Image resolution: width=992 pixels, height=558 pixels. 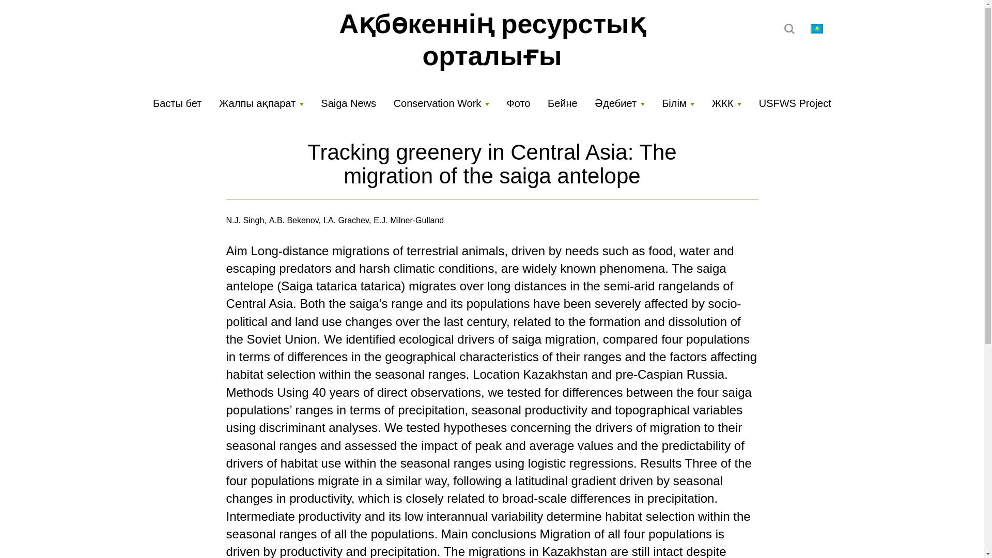 What do you see at coordinates (795, 101) in the screenshot?
I see `USFWS Project` at bounding box center [795, 101].